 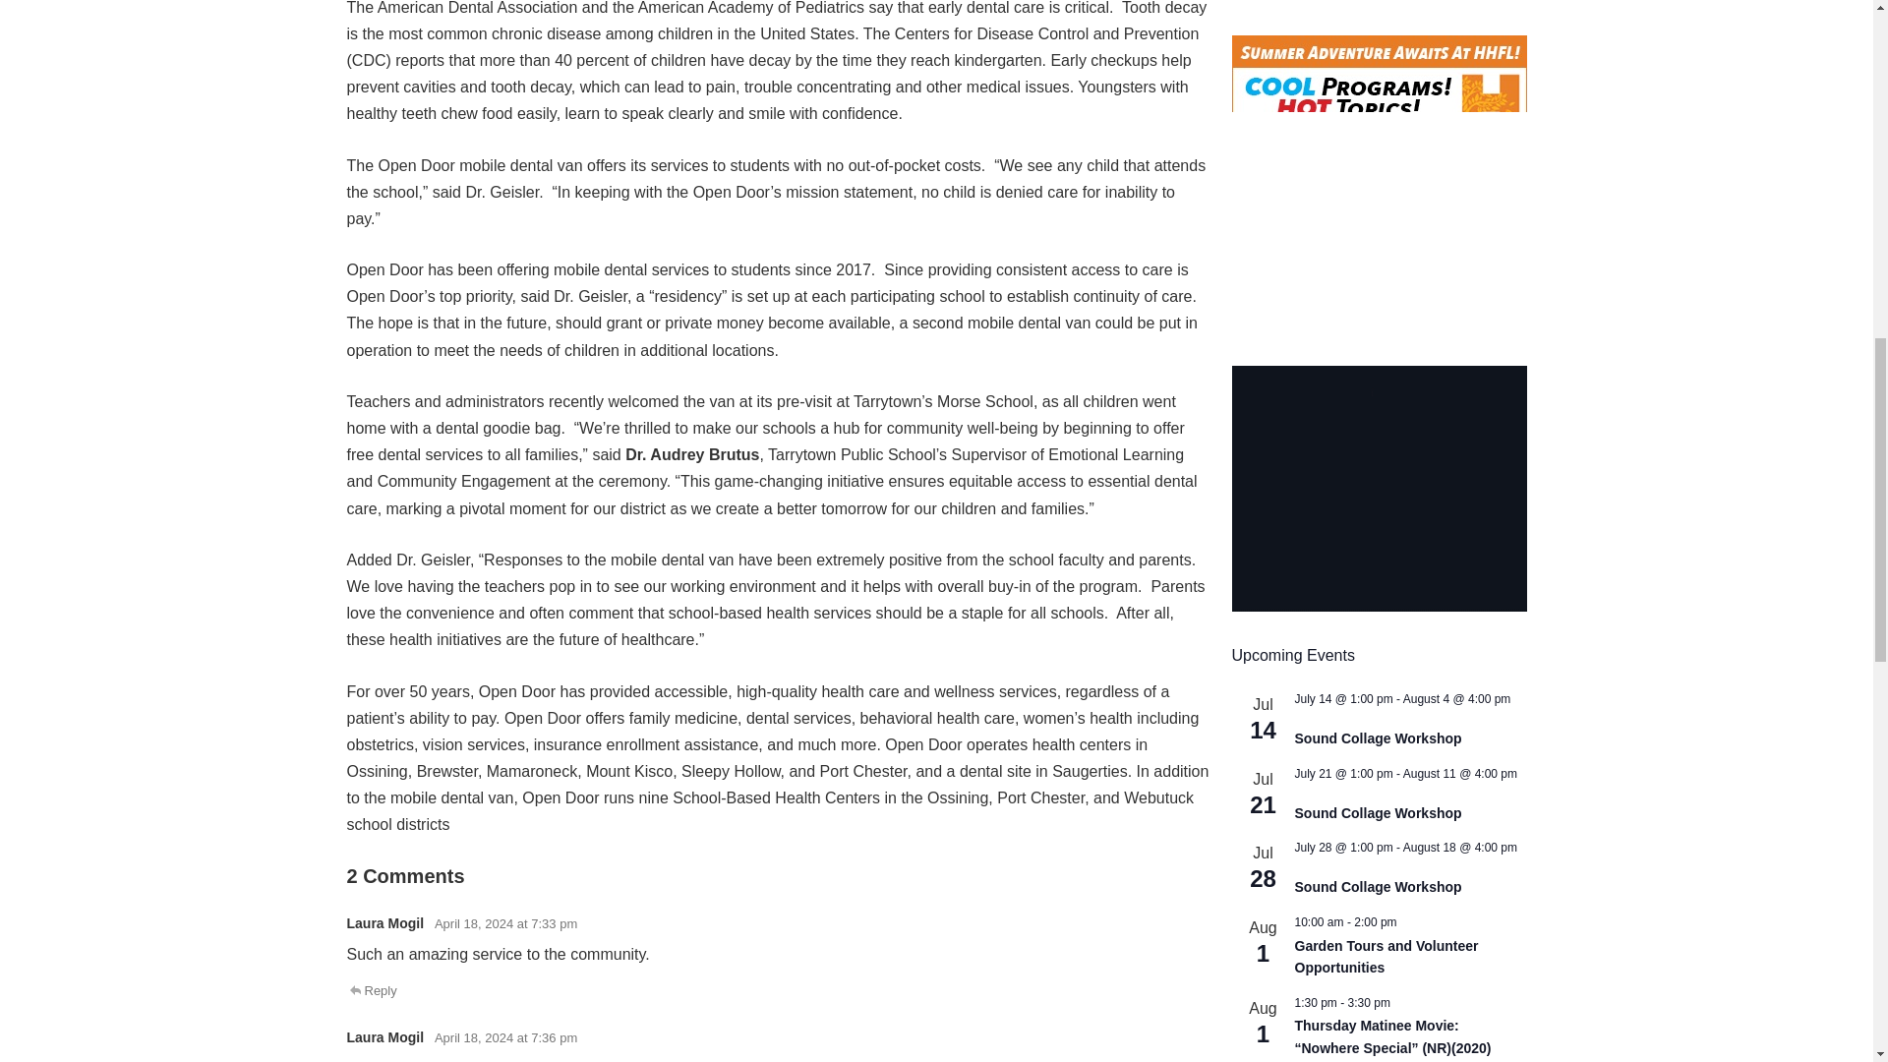 I want to click on Event Series, so click(x=1300, y=713).